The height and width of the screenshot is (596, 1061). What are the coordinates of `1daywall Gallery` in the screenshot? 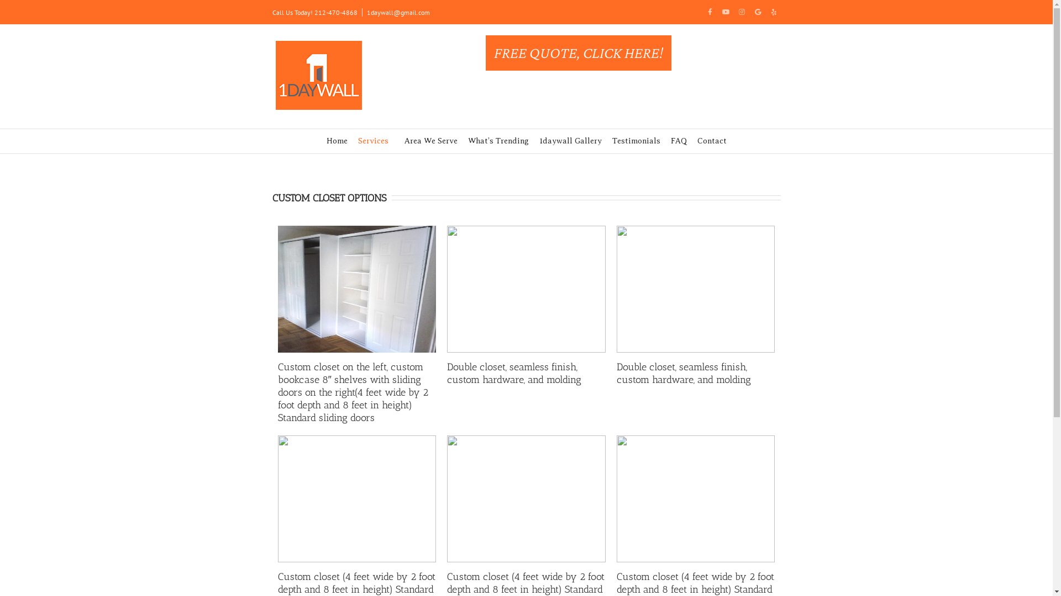 It's located at (570, 141).